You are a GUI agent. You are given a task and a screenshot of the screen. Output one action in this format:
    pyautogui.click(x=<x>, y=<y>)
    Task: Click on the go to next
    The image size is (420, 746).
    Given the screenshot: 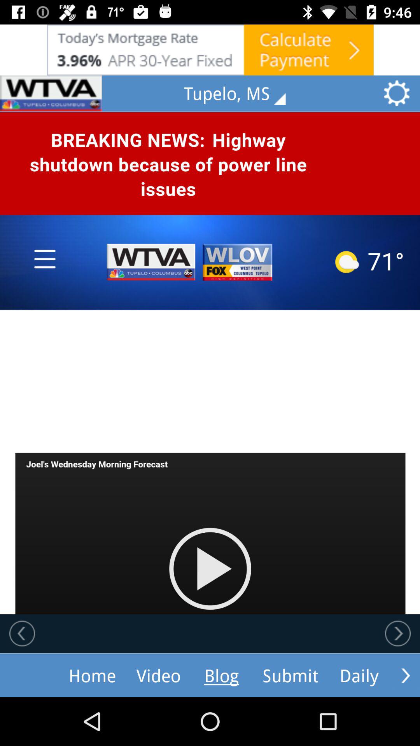 What is the action you would take?
    pyautogui.click(x=398, y=633)
    